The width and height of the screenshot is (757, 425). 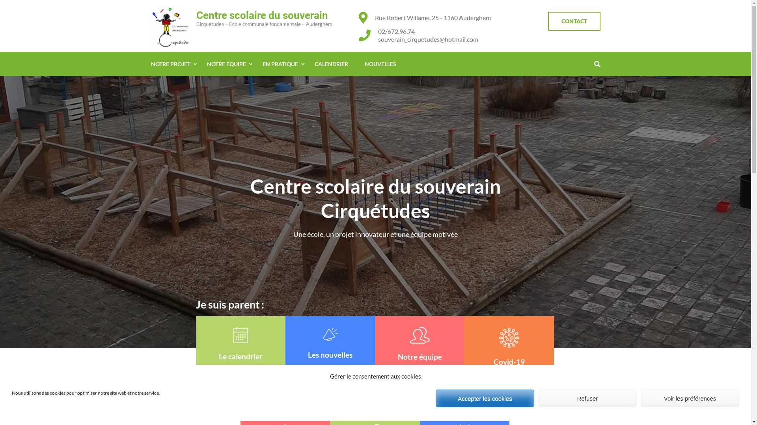 What do you see at coordinates (428, 39) in the screenshot?
I see `souverain_cirquetudes@hotmail.com` at bounding box center [428, 39].